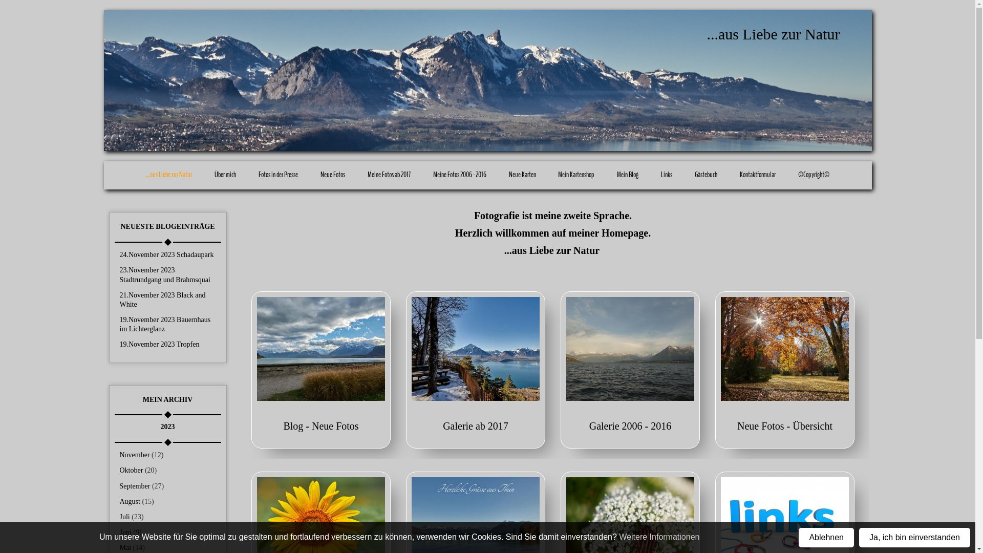  Describe the element at coordinates (142, 455) in the screenshot. I see `November (12)` at that location.